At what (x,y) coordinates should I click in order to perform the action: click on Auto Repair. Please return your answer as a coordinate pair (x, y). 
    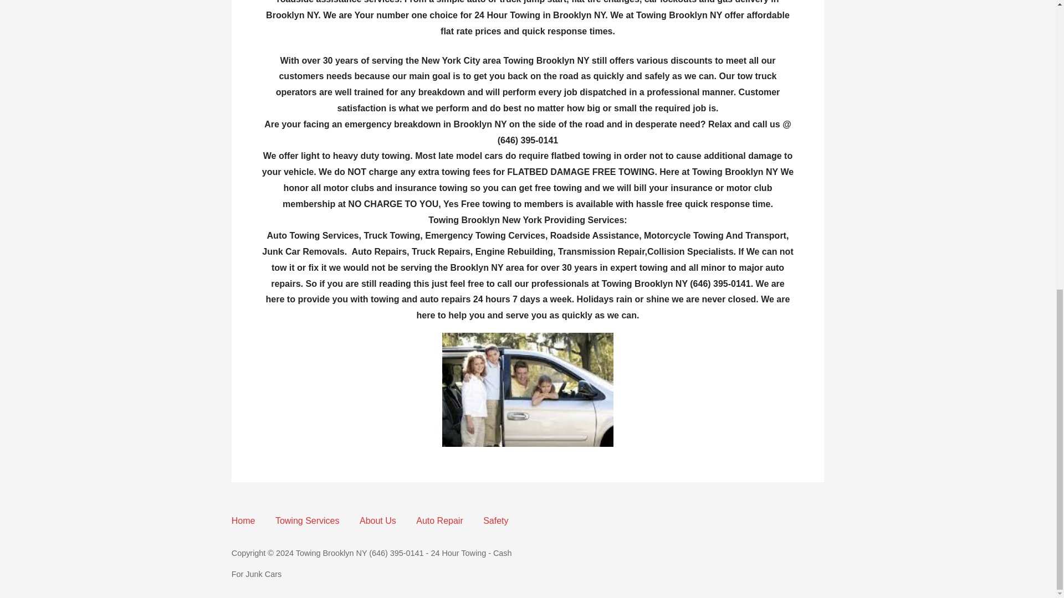
    Looking at the image, I should click on (439, 520).